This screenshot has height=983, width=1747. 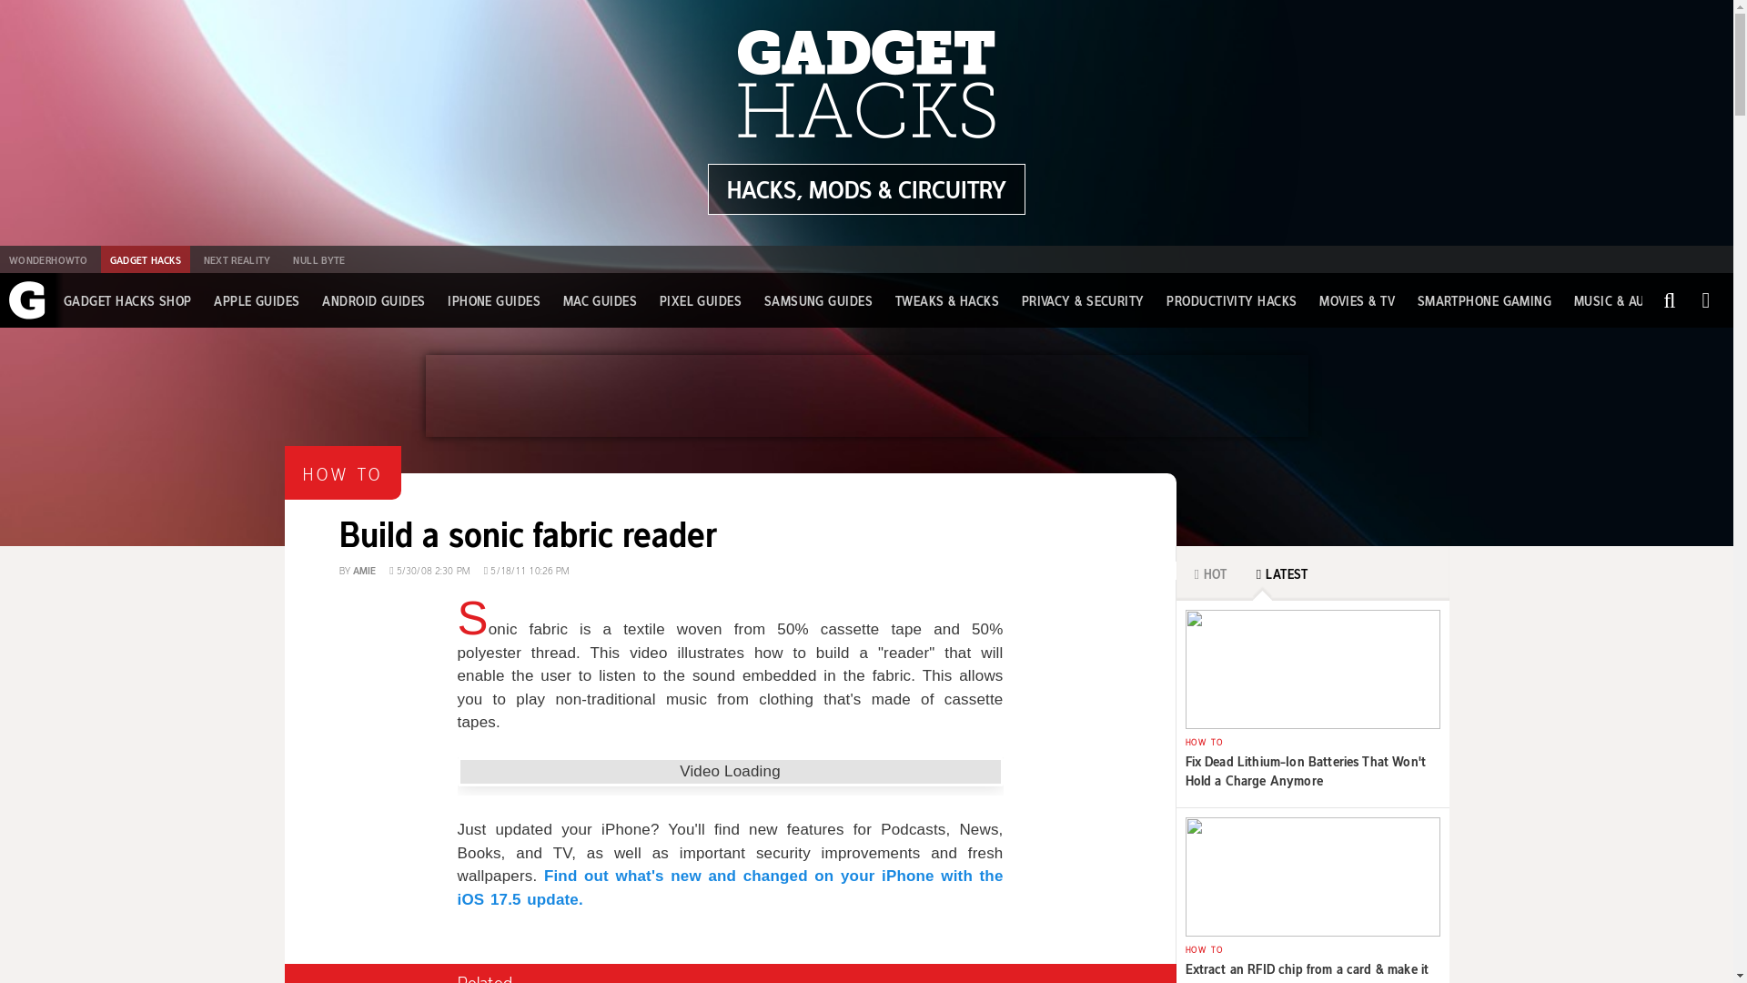 I want to click on IPHONE GUIDES, so click(x=1485, y=300).